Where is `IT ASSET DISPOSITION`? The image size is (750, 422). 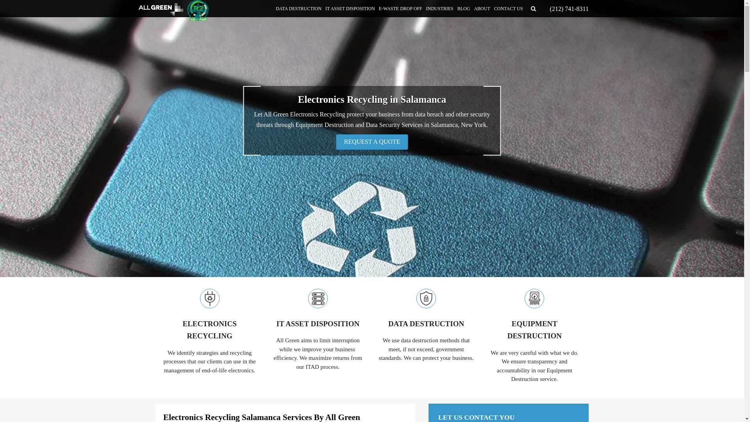
IT ASSET DISPOSITION is located at coordinates (350, 9).